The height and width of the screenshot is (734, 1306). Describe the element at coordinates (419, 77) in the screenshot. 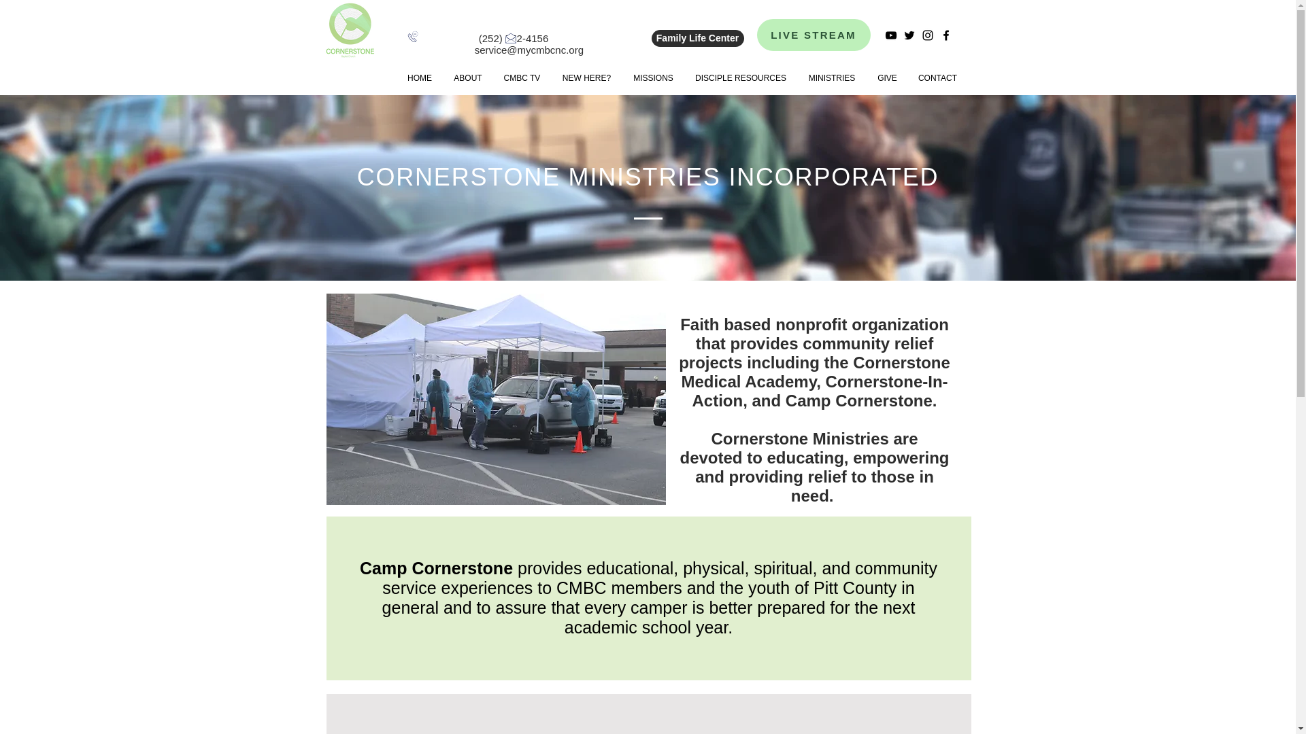

I see `HOME` at that location.